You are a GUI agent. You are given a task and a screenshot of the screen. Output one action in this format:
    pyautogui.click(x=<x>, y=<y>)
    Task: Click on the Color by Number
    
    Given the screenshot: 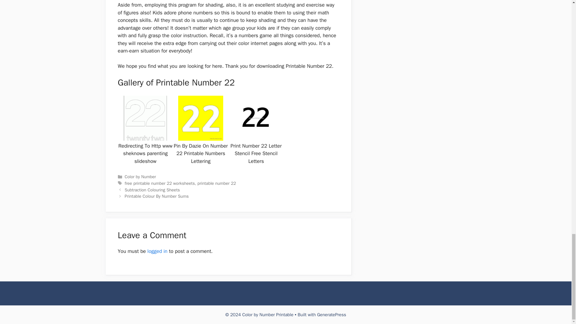 What is the action you would take?
    pyautogui.click(x=140, y=176)
    